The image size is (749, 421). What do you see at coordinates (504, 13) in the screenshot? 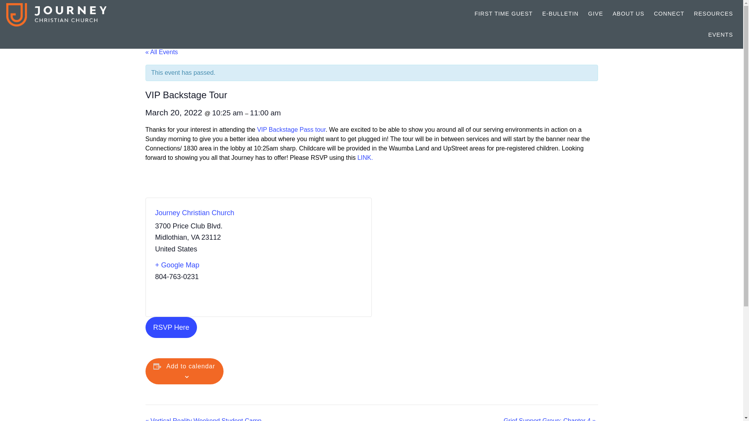
I see `FIRST TIME GUEST` at bounding box center [504, 13].